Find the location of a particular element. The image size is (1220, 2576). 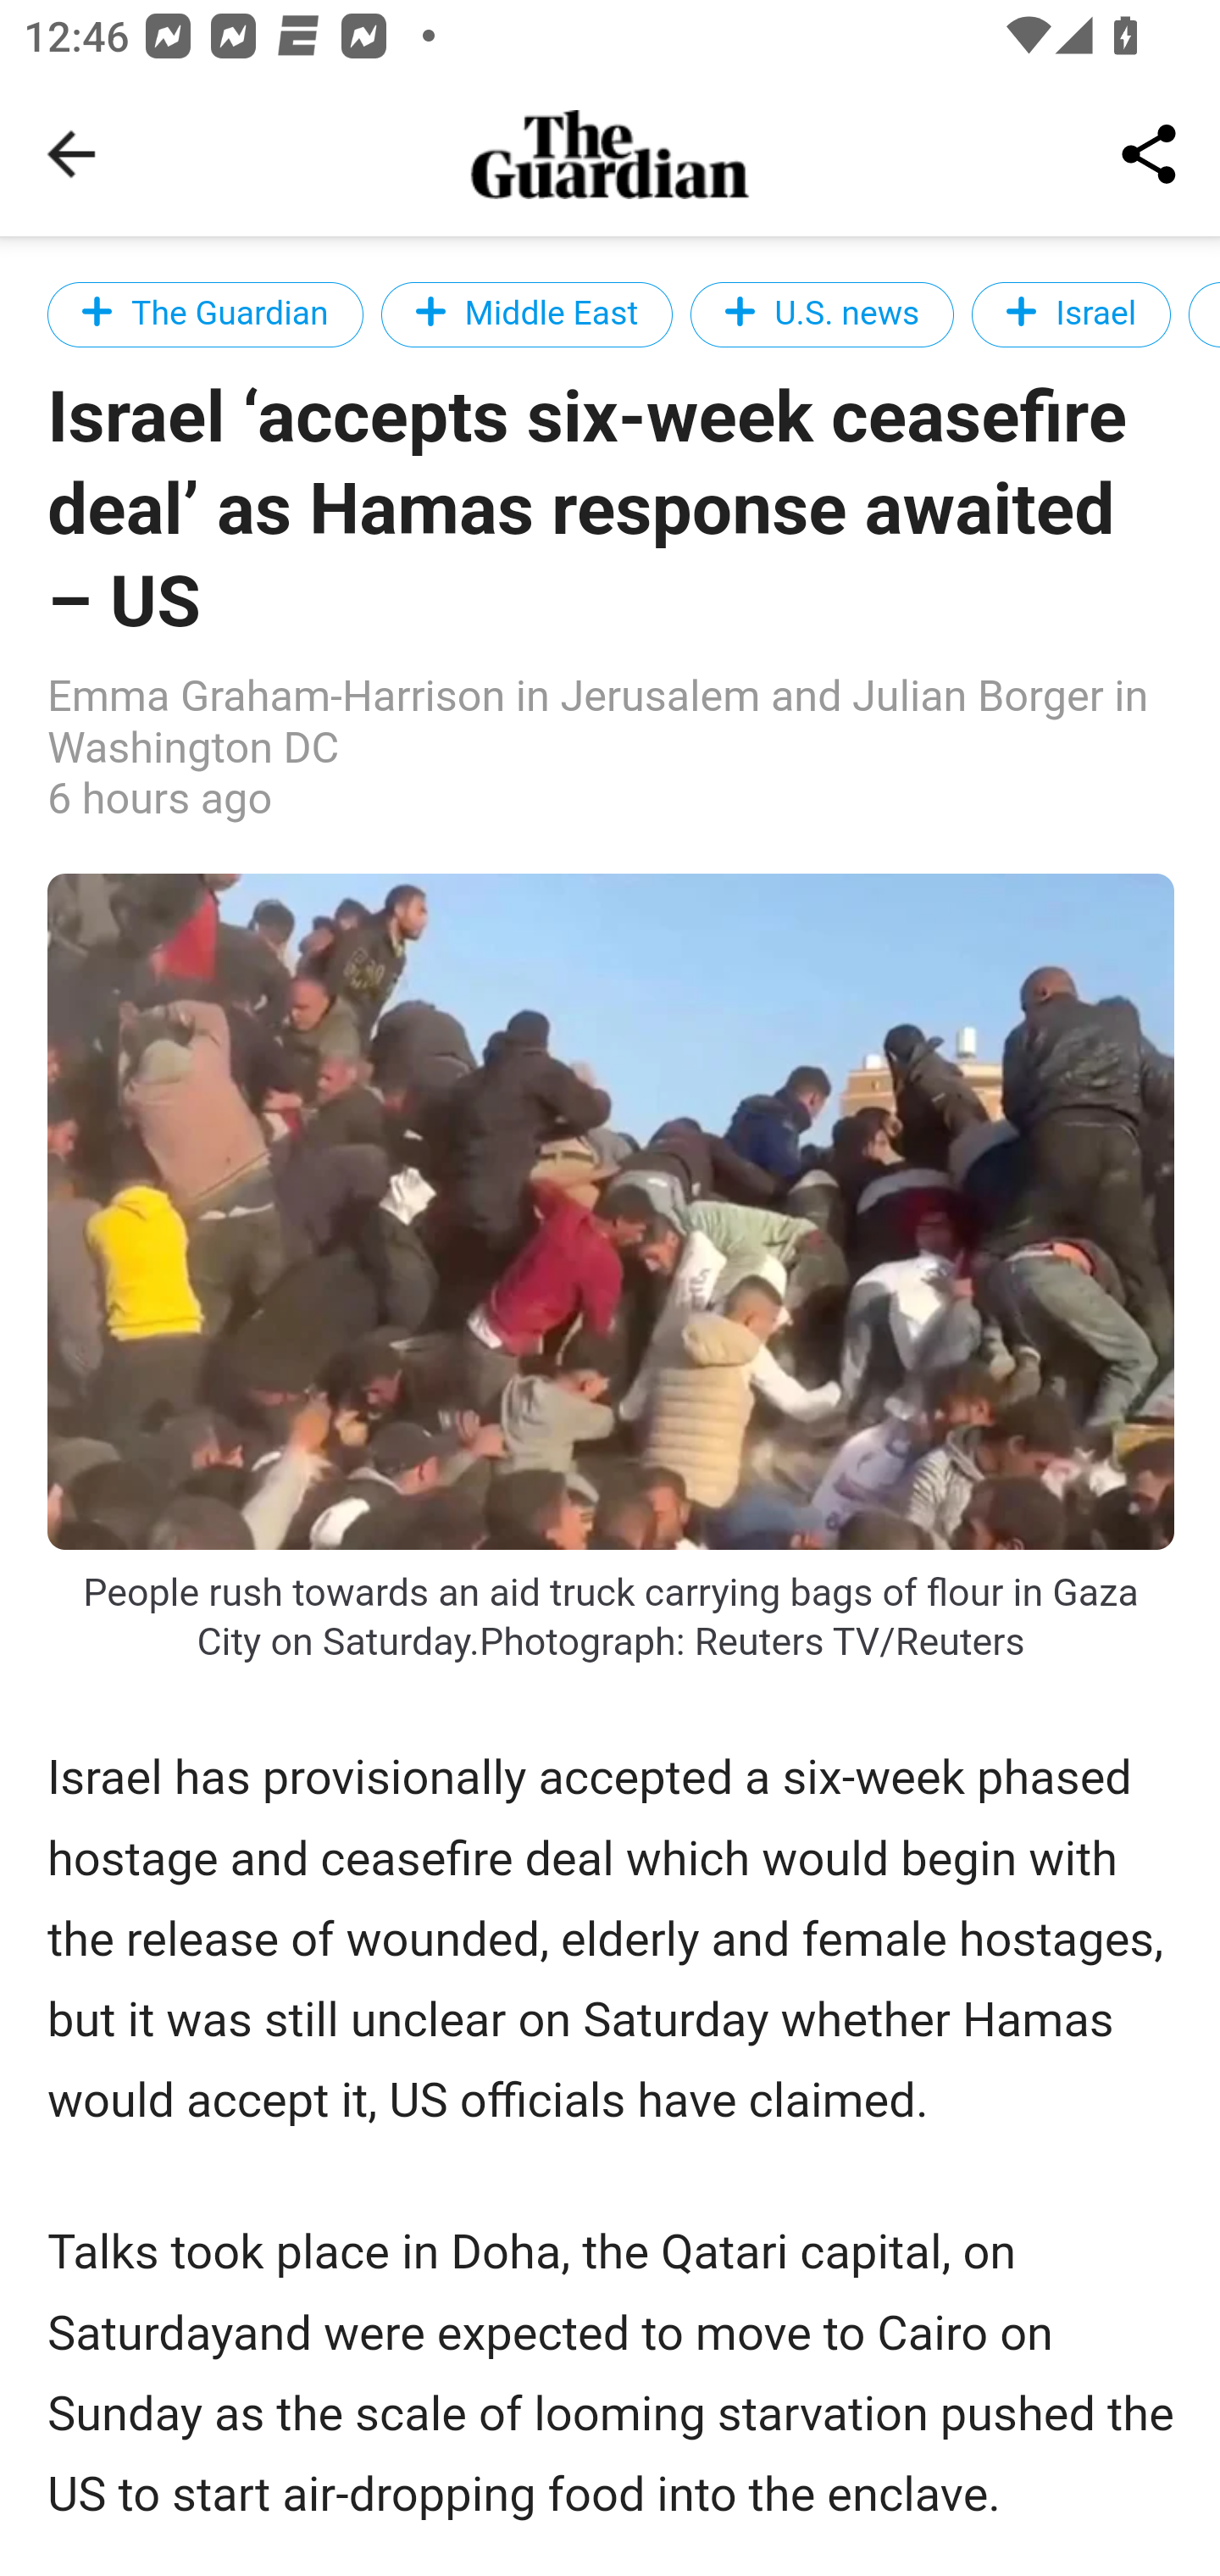

The Guardian is located at coordinates (206, 314).